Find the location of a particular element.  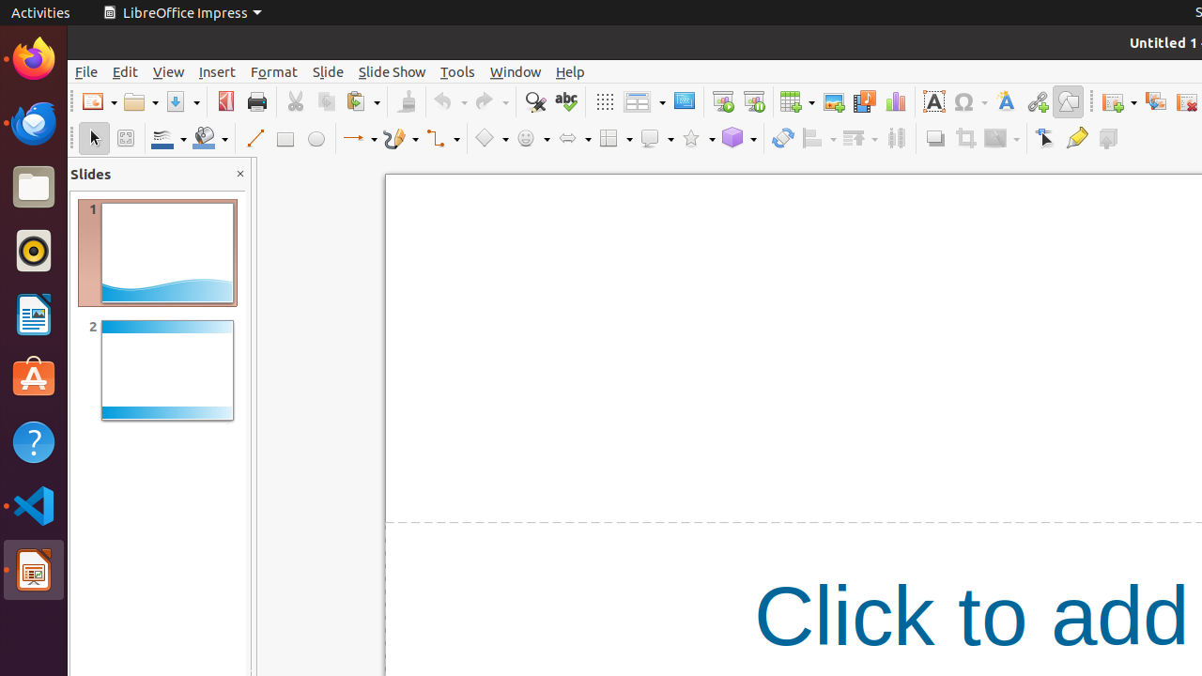

Thunderbird Mail is located at coordinates (34, 123).